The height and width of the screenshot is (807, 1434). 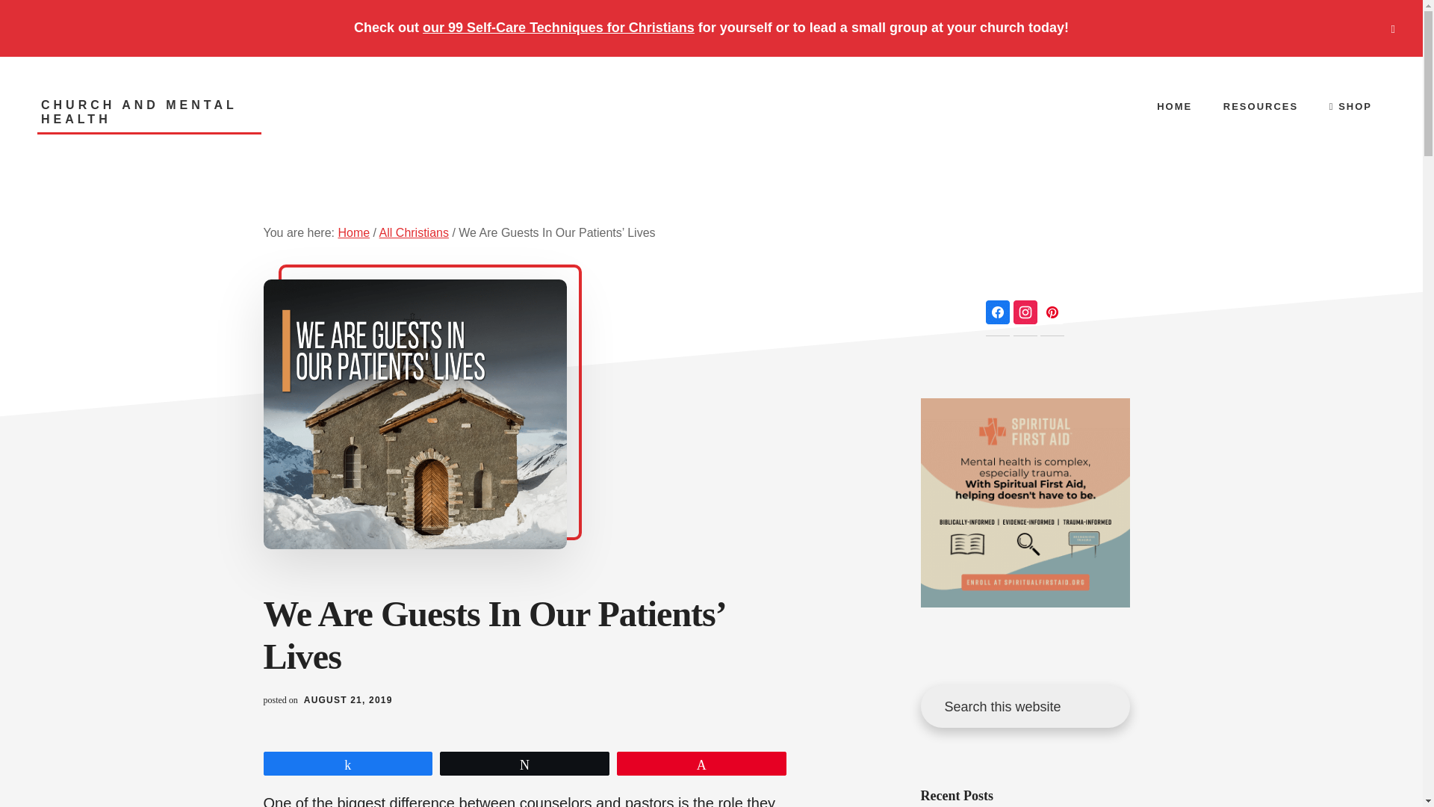 What do you see at coordinates (149, 116) in the screenshot?
I see `CHURCH AND MENTAL HEALTH` at bounding box center [149, 116].